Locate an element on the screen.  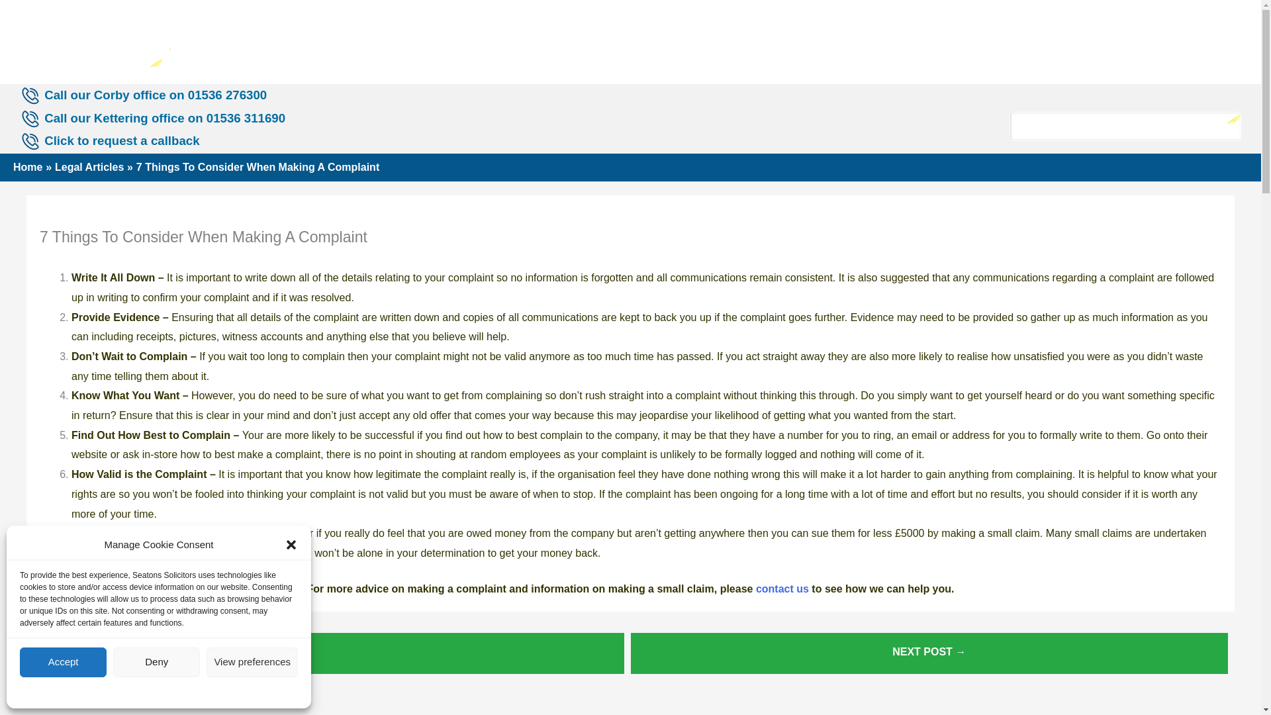
Legal Services is located at coordinates (481, 41).